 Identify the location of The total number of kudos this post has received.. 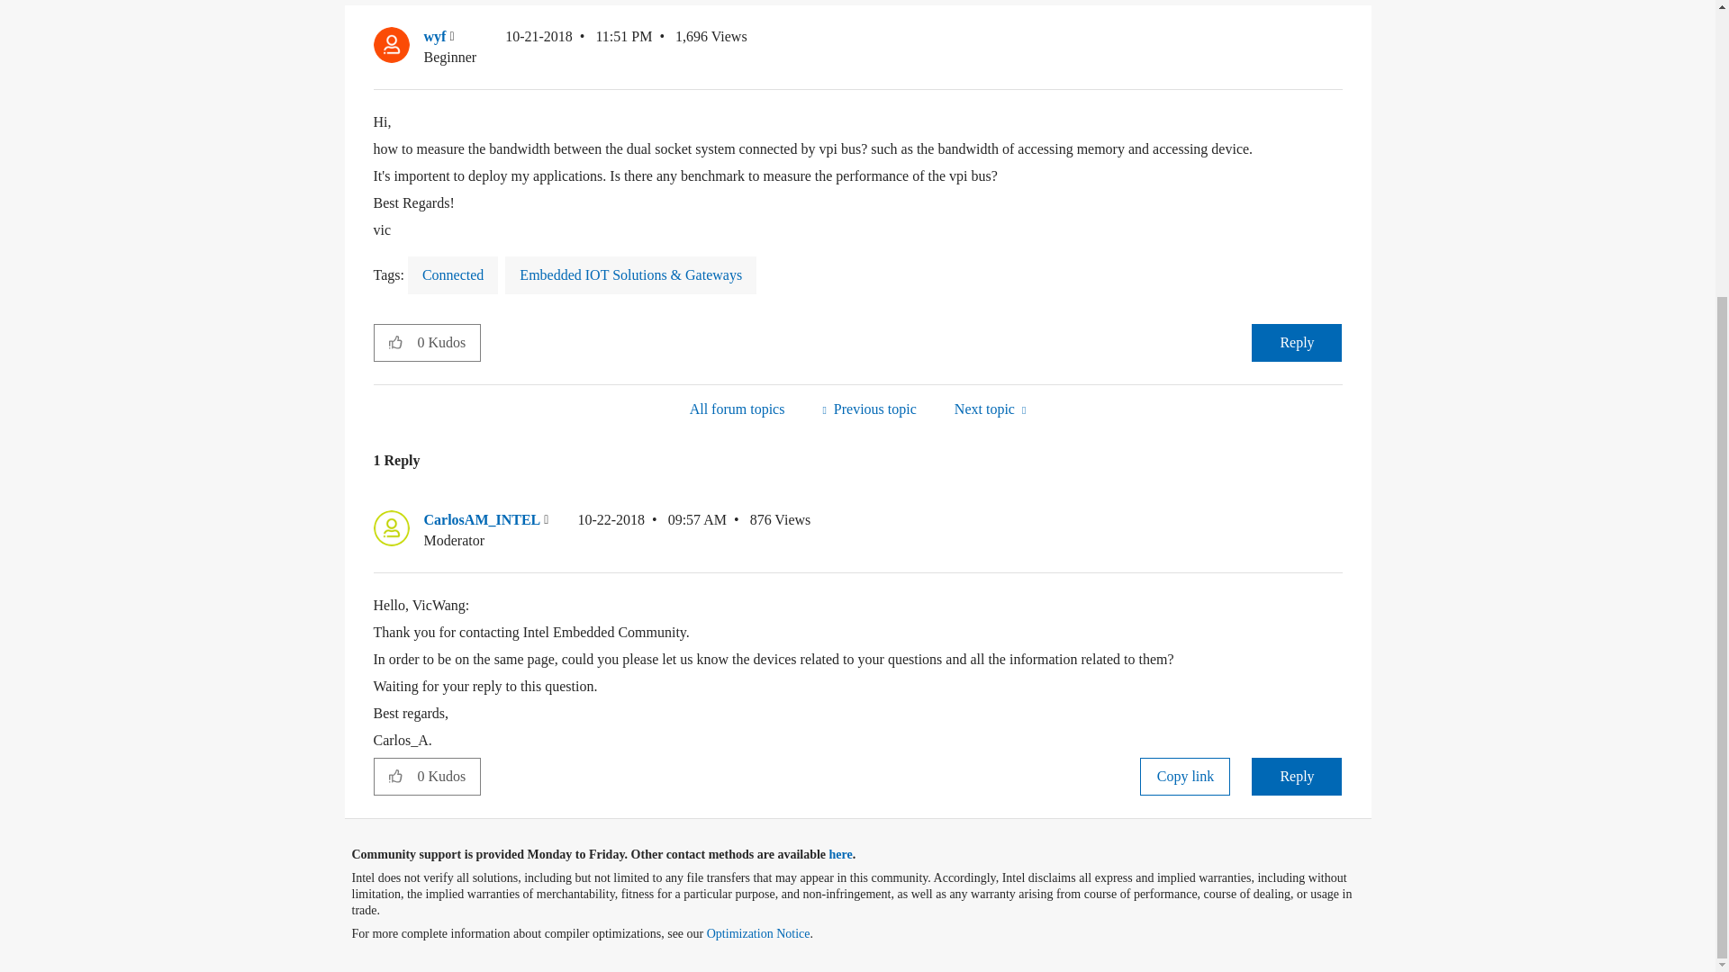
(448, 342).